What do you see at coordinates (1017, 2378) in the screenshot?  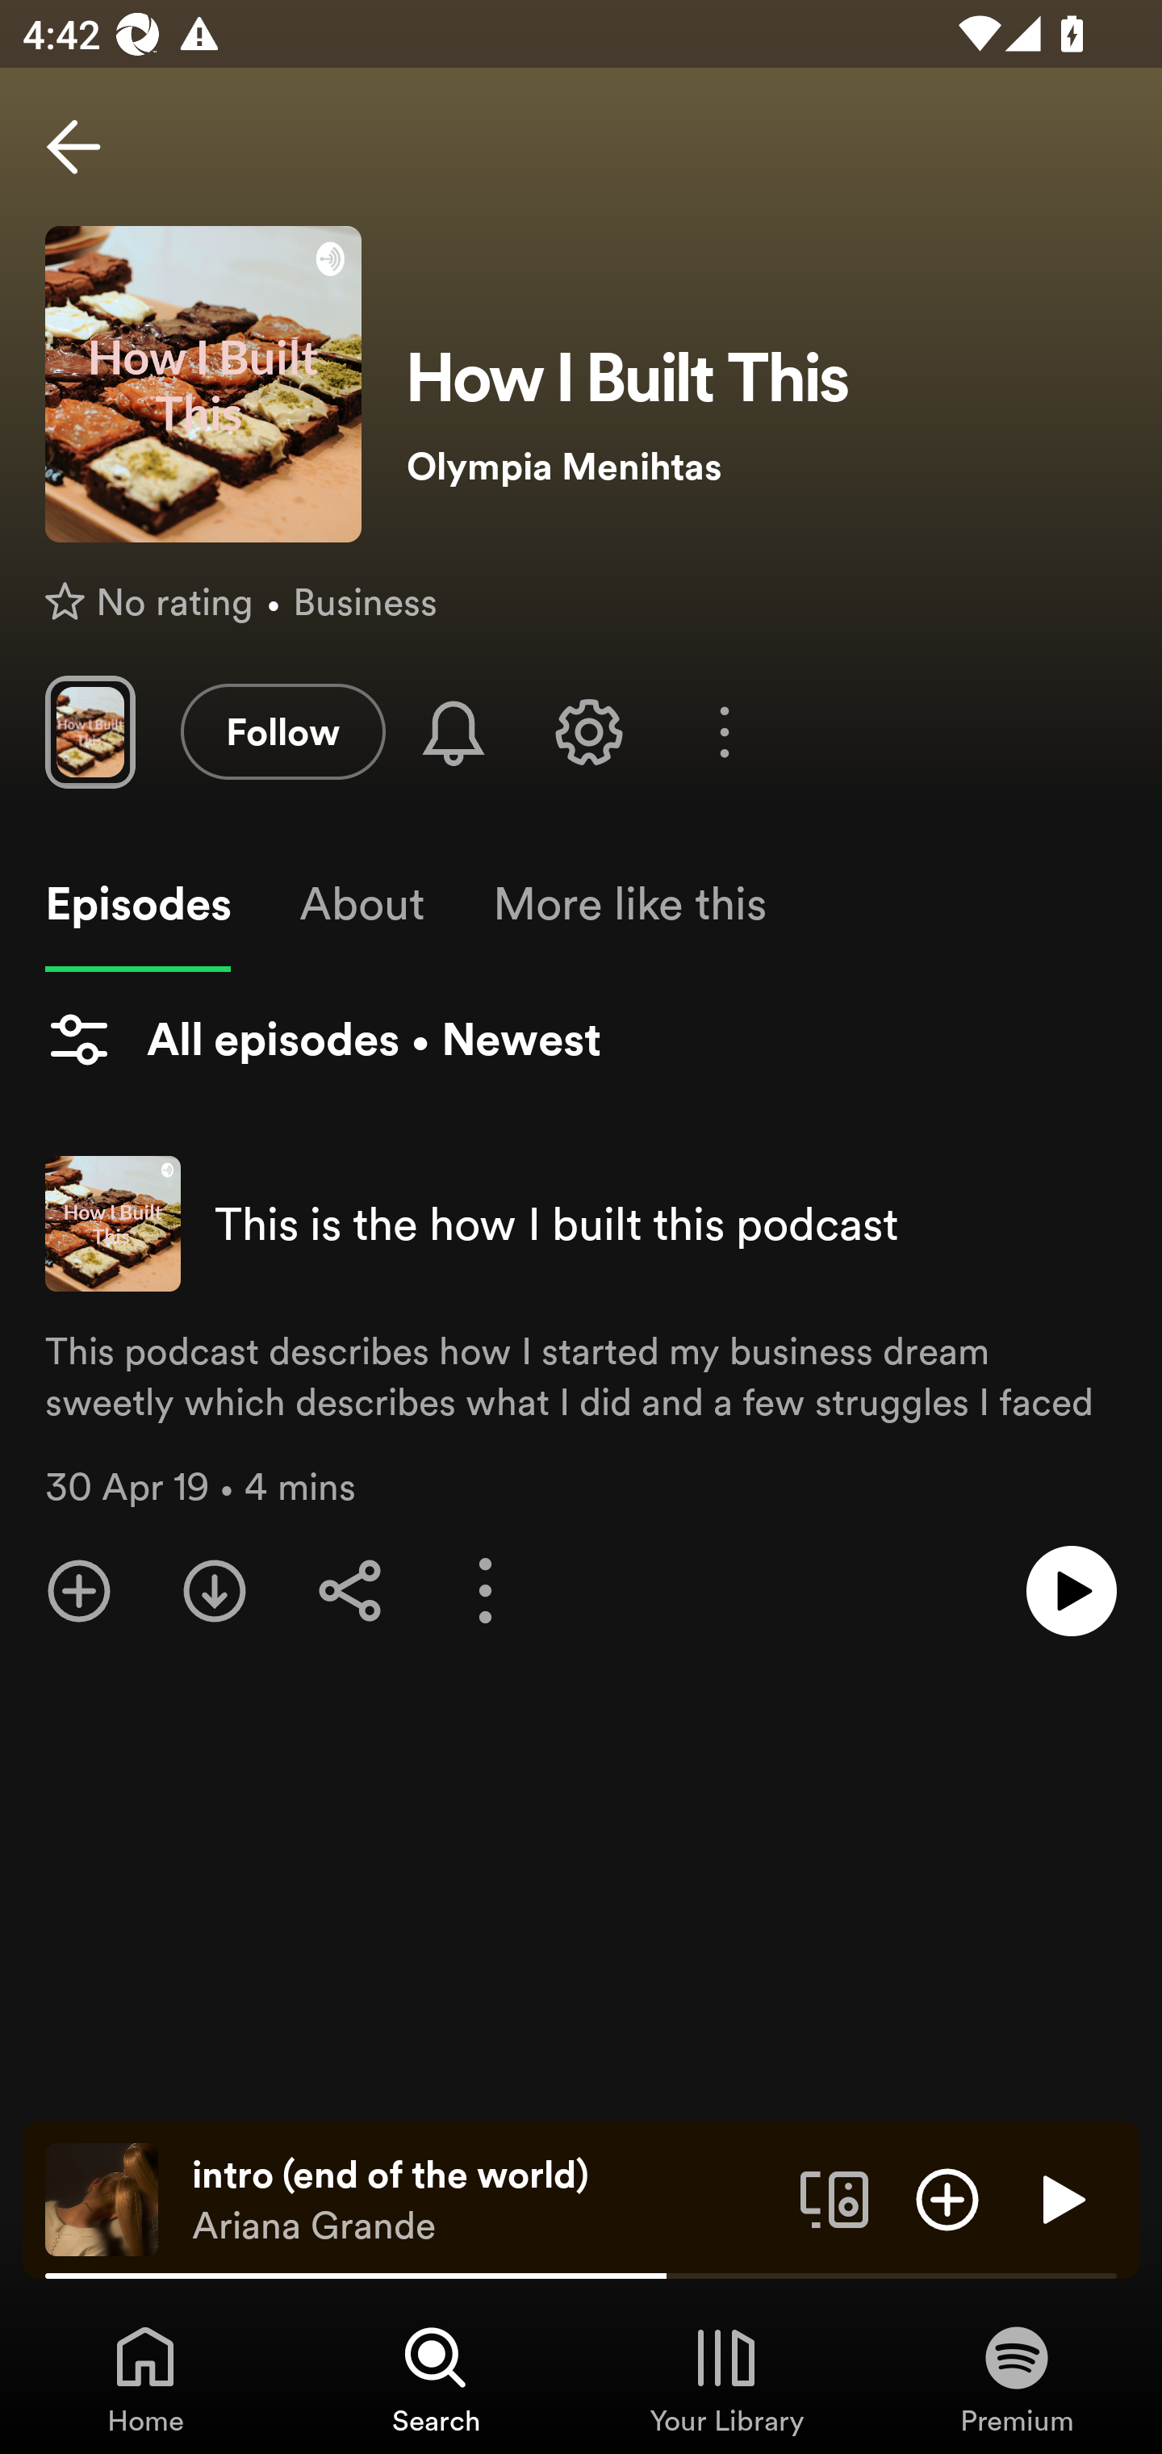 I see `Premium, Tab 4 of 4 Premium Premium` at bounding box center [1017, 2378].